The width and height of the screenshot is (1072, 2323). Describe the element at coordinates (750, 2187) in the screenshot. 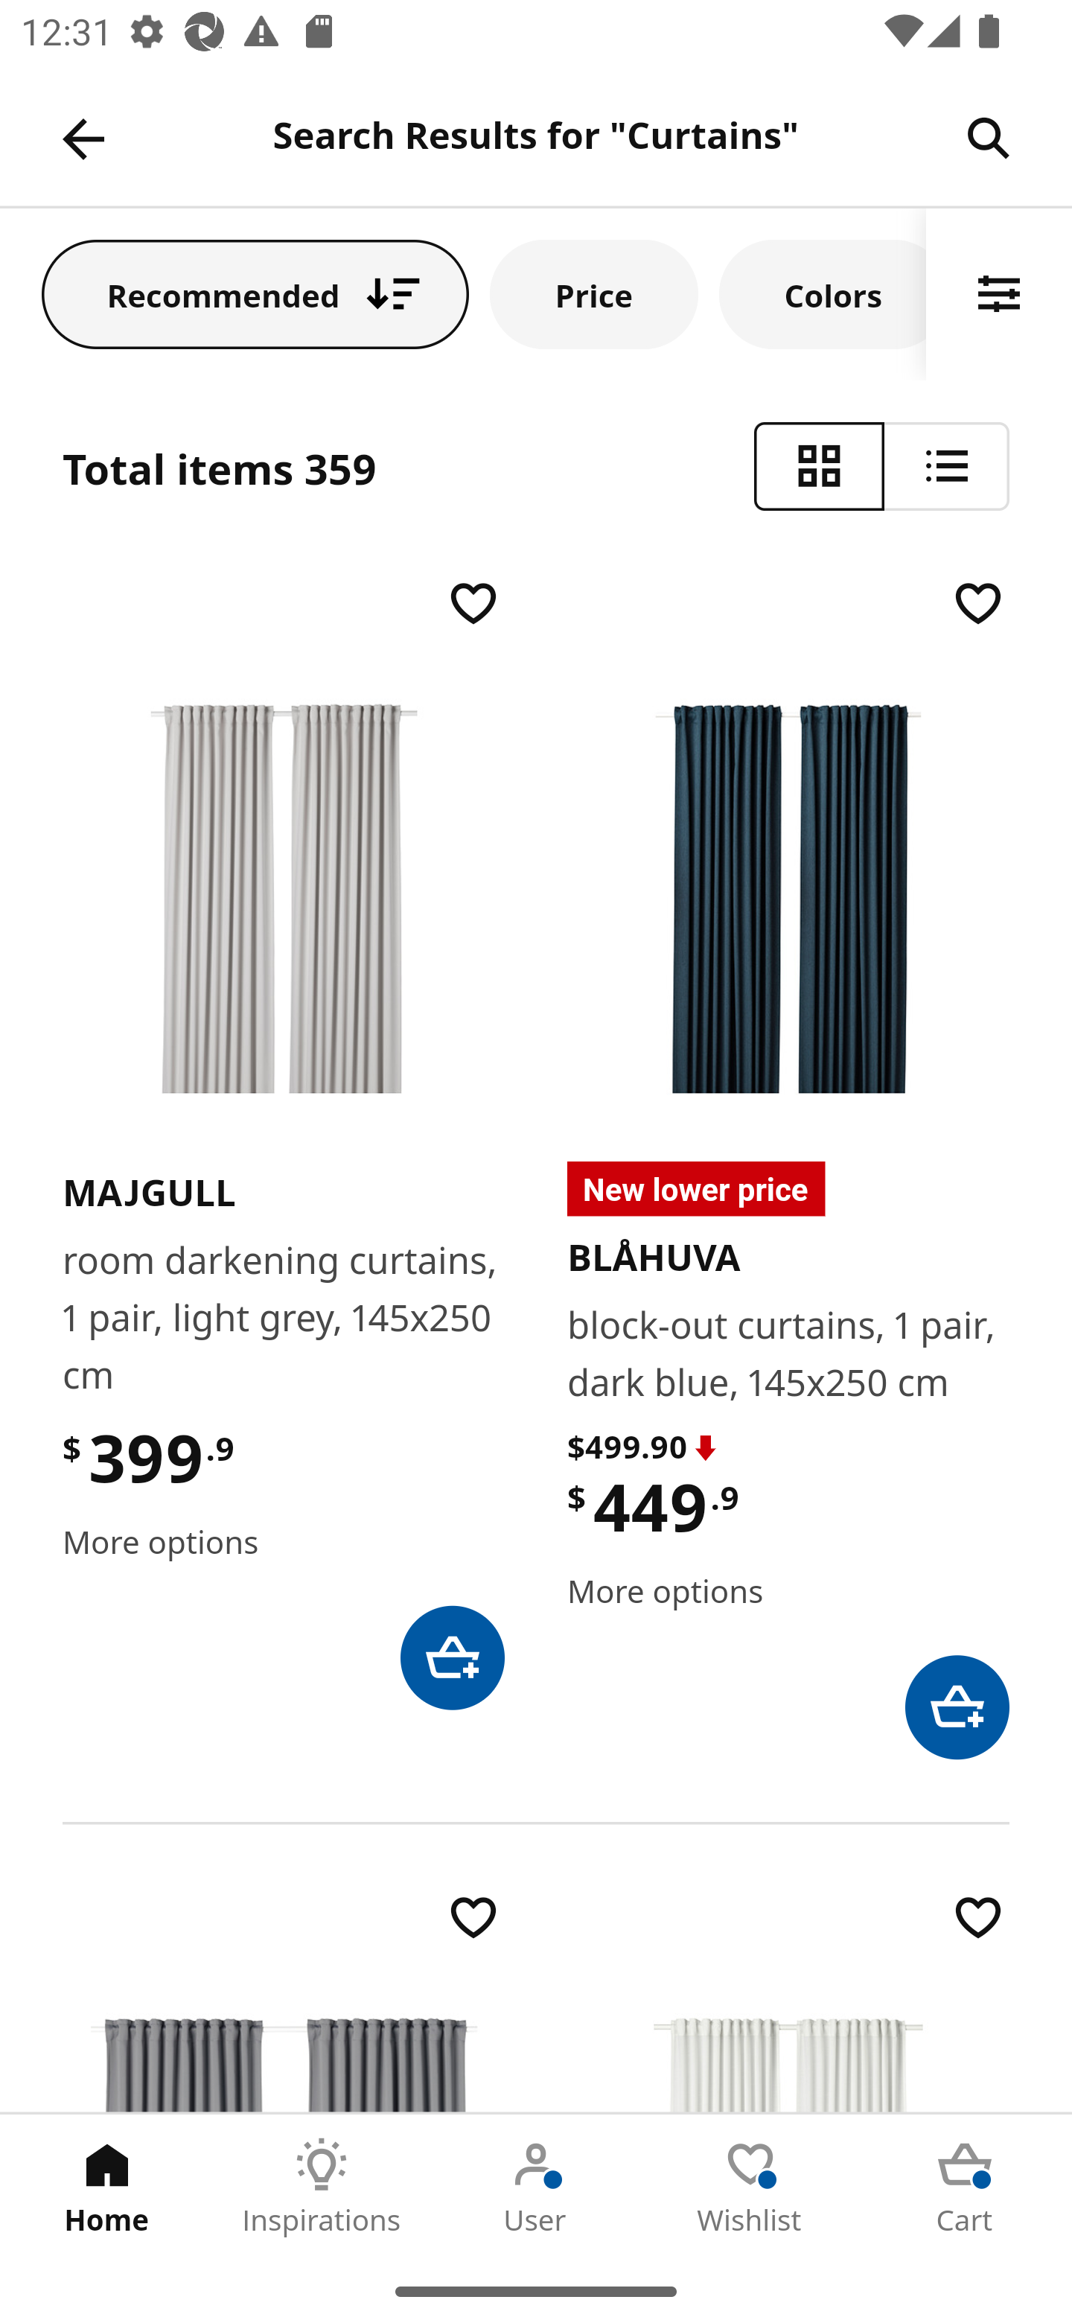

I see `Wishlist
Tab 4 of 5` at that location.